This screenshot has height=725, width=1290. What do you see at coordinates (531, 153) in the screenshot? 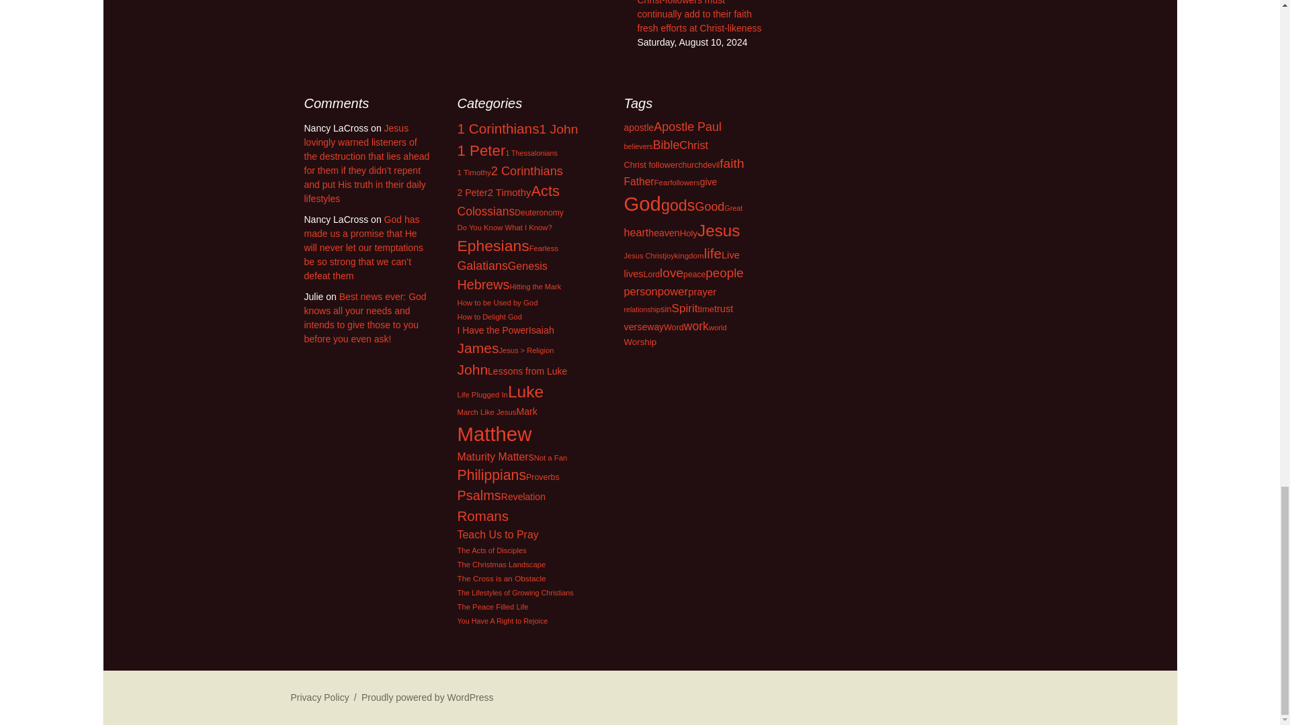
I see `1 Thessalonians` at bounding box center [531, 153].